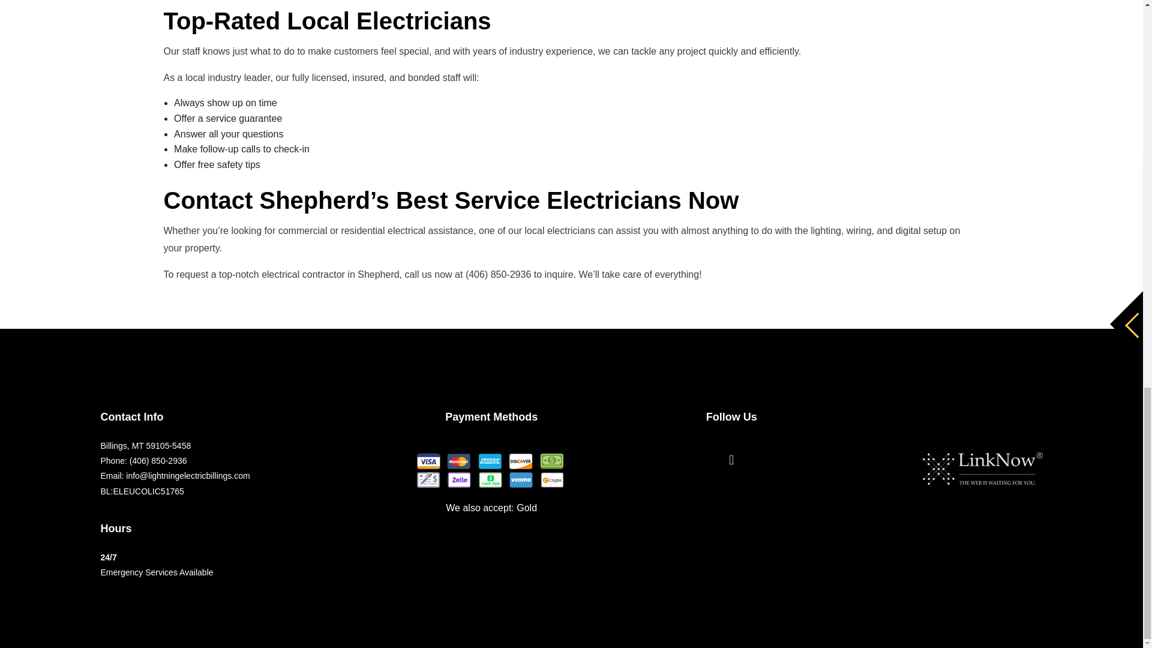 This screenshot has width=1152, height=648. I want to click on Google Maps, so click(731, 461).